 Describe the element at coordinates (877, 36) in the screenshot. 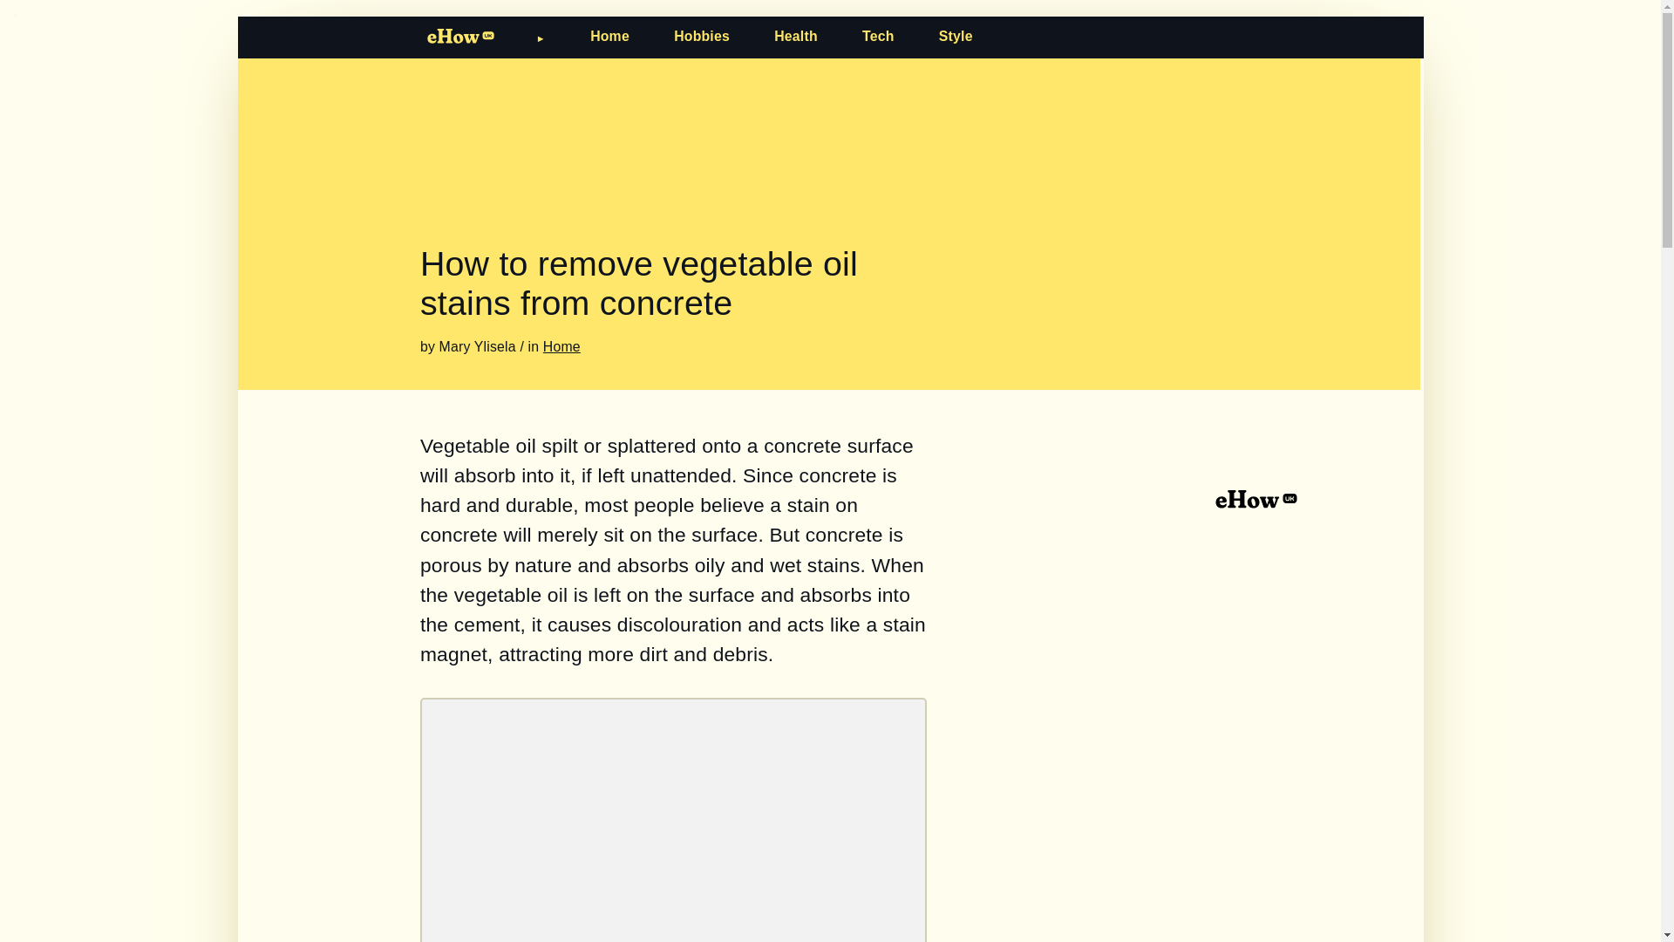

I see `Tech` at that location.